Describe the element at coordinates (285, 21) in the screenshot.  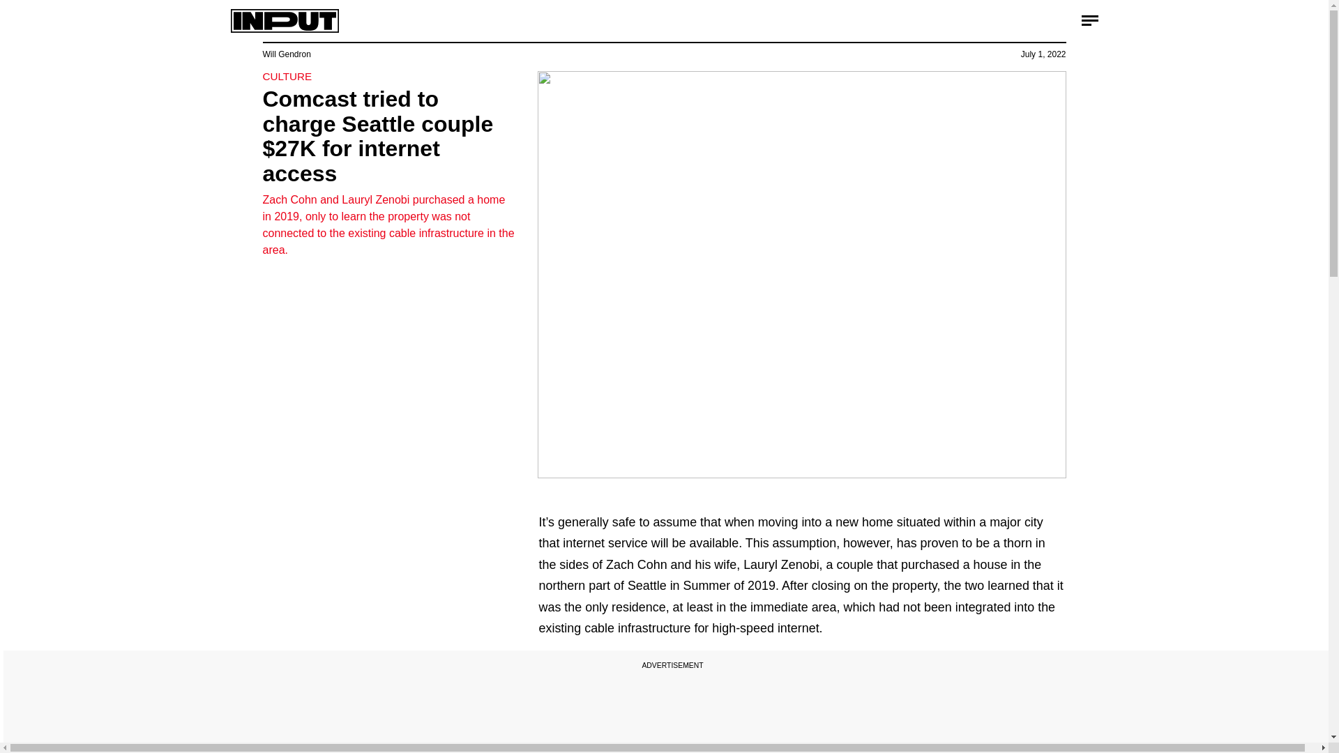
I see `Input` at that location.